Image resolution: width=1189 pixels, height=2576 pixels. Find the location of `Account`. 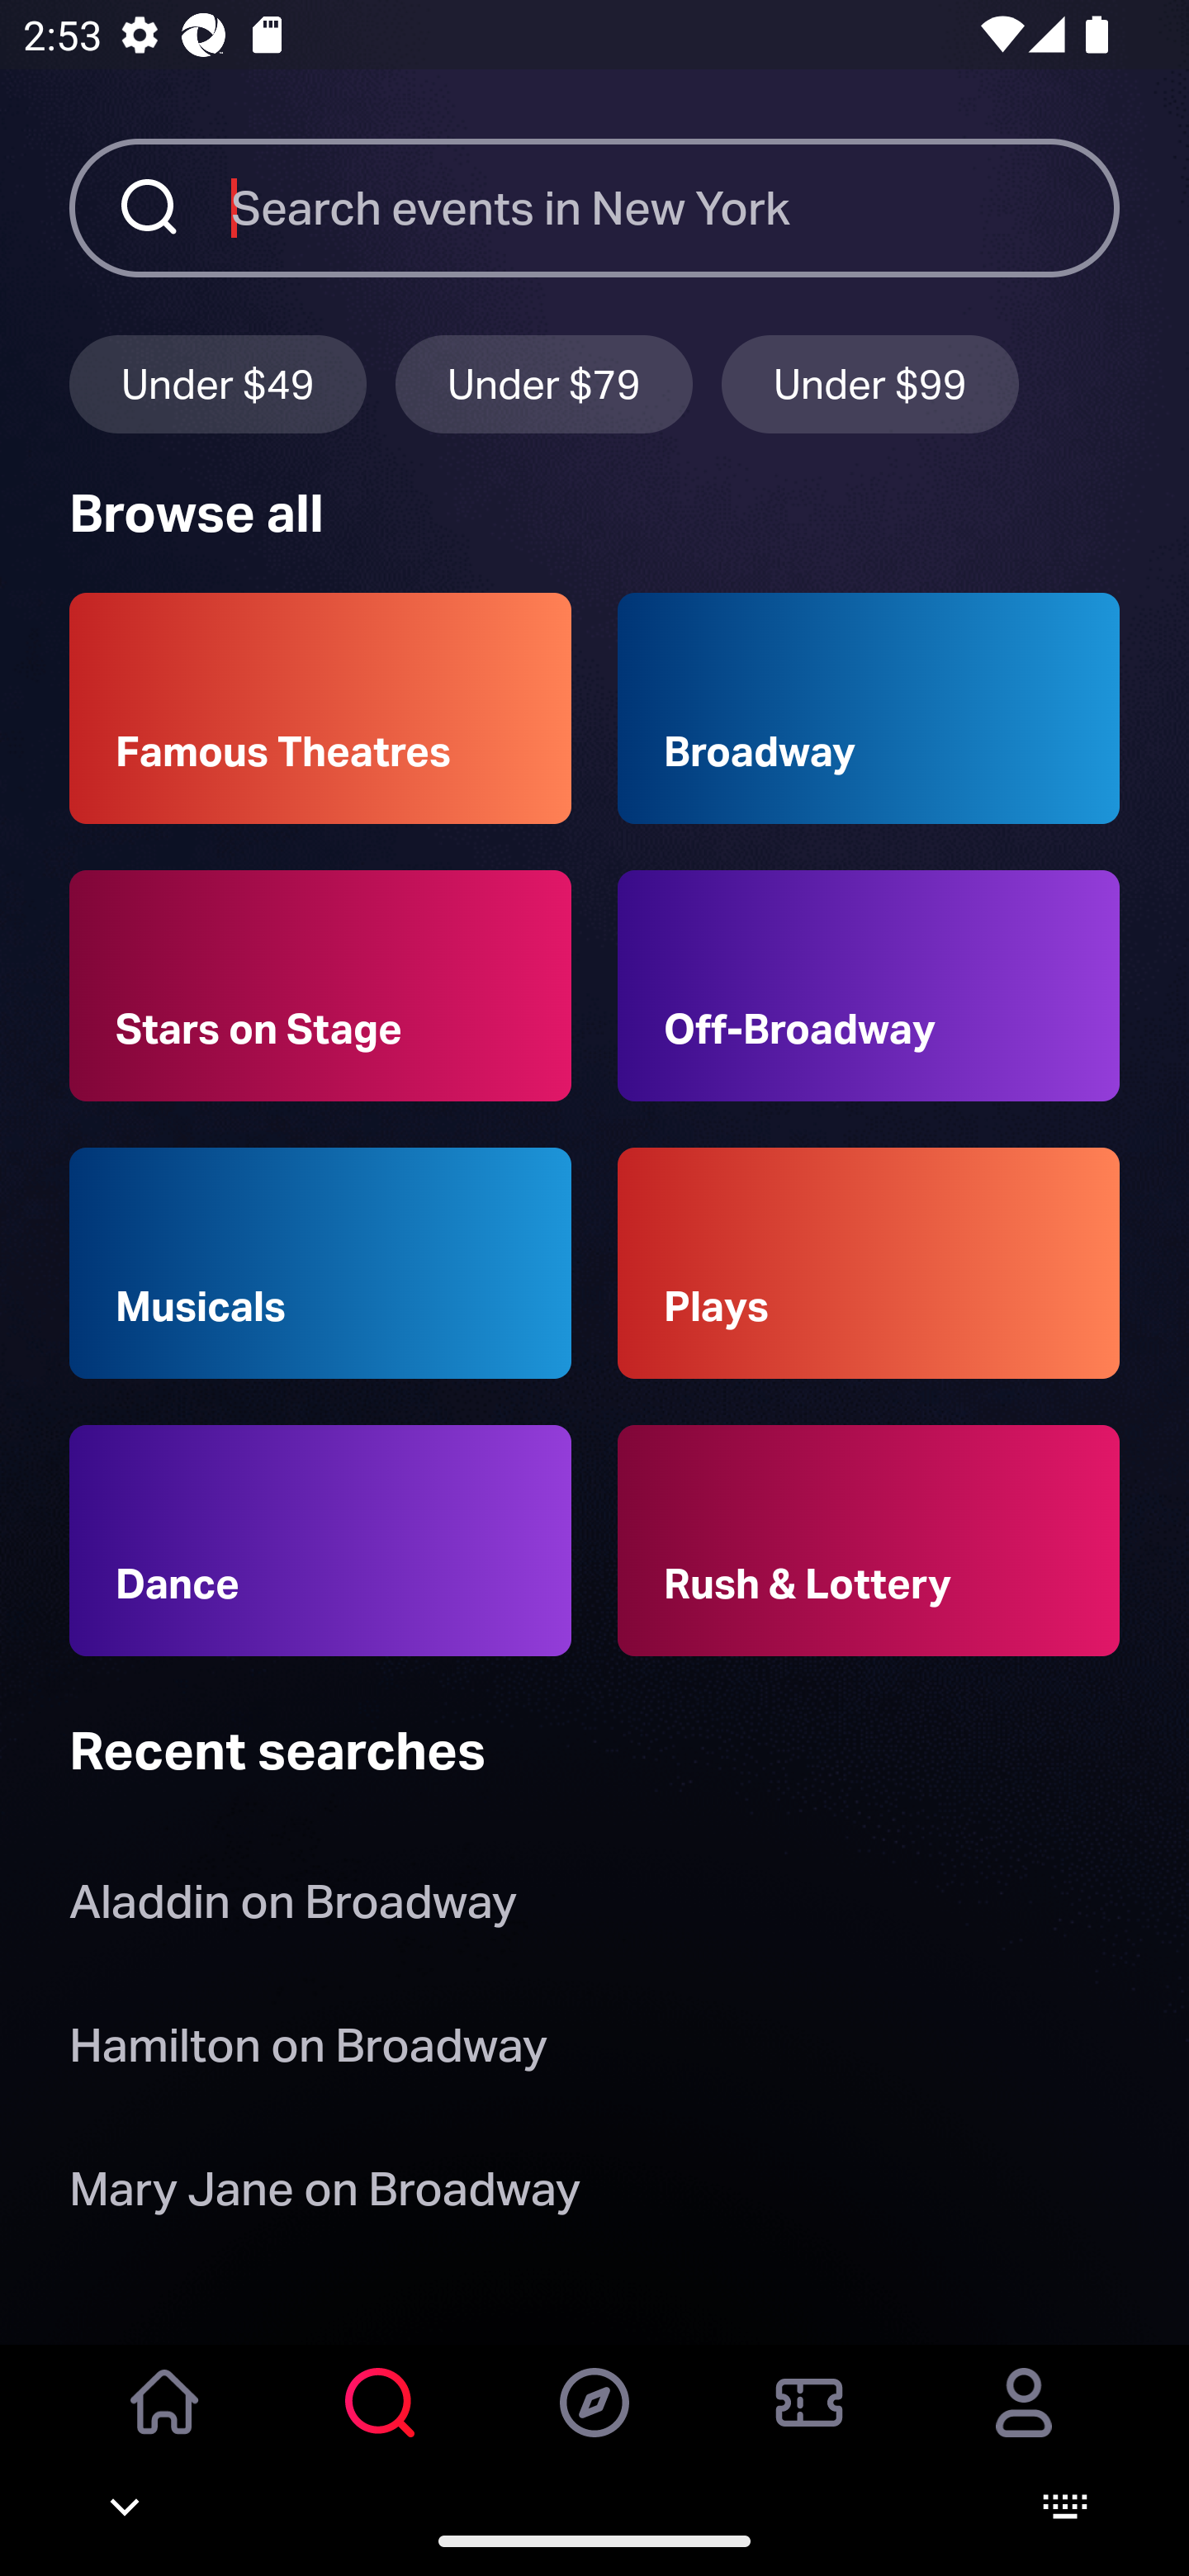

Account is located at coordinates (1024, 2425).